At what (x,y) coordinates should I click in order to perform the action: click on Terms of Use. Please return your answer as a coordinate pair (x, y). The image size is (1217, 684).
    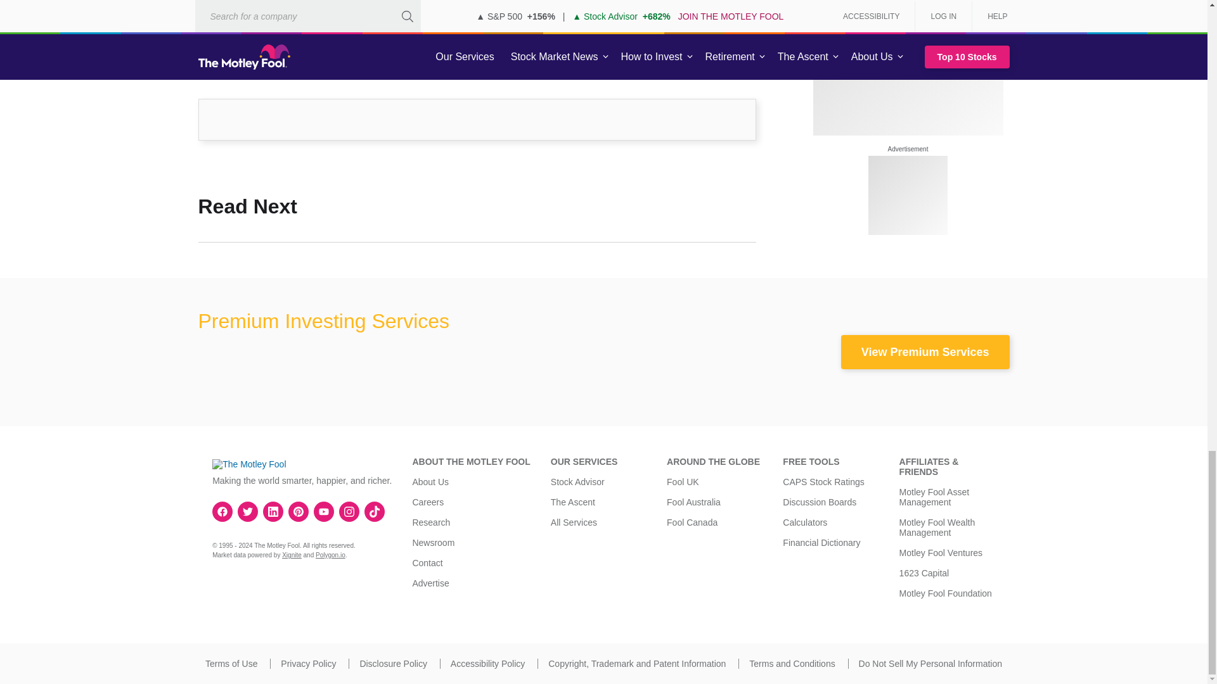
    Looking at the image, I should click on (231, 664).